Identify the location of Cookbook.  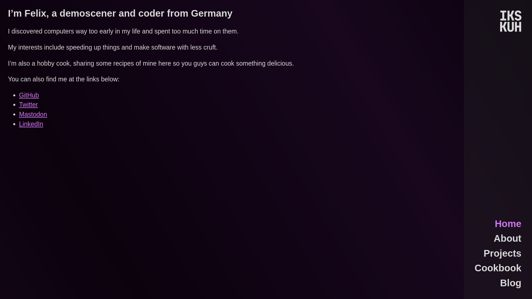
(498, 268).